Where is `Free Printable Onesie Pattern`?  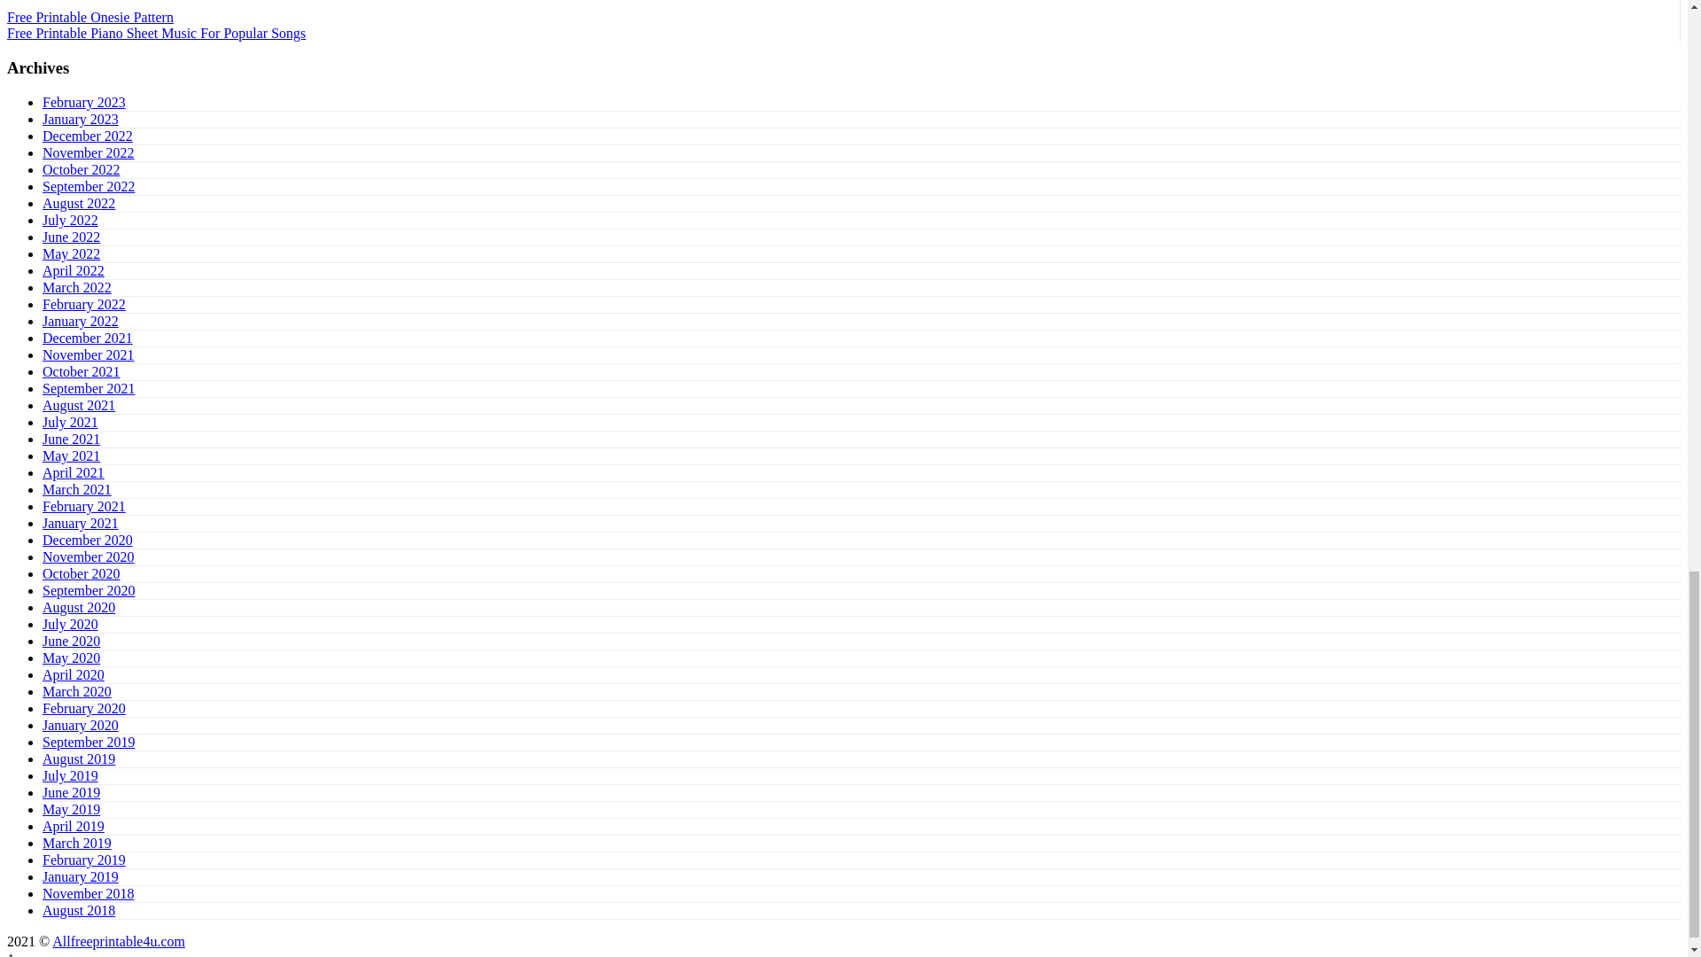
Free Printable Onesie Pattern is located at coordinates (89, 17).